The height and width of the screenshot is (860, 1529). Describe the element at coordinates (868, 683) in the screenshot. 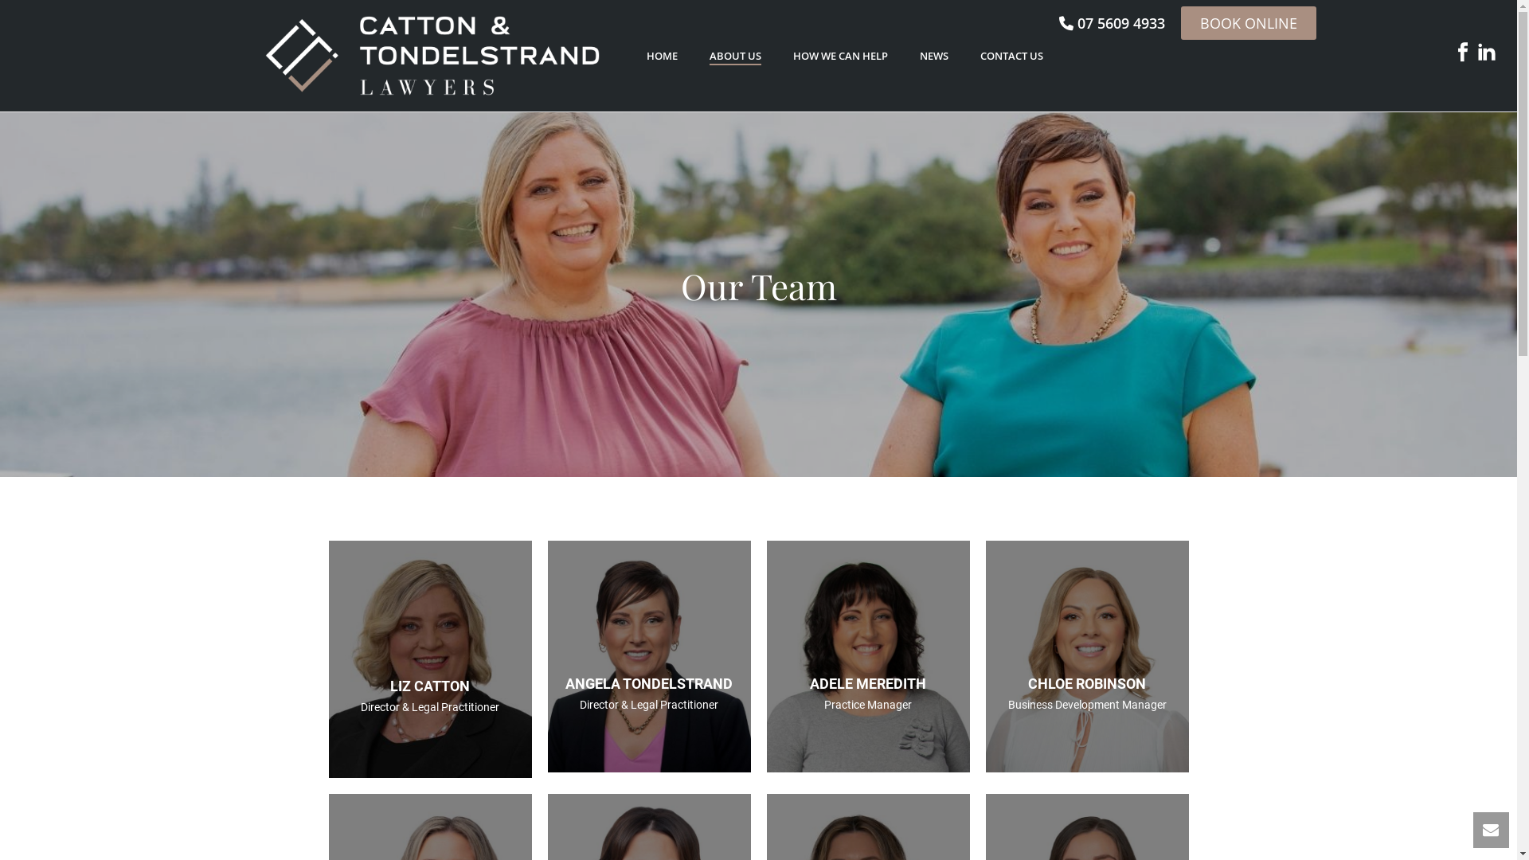

I see `ADELE MEREDITH` at that location.